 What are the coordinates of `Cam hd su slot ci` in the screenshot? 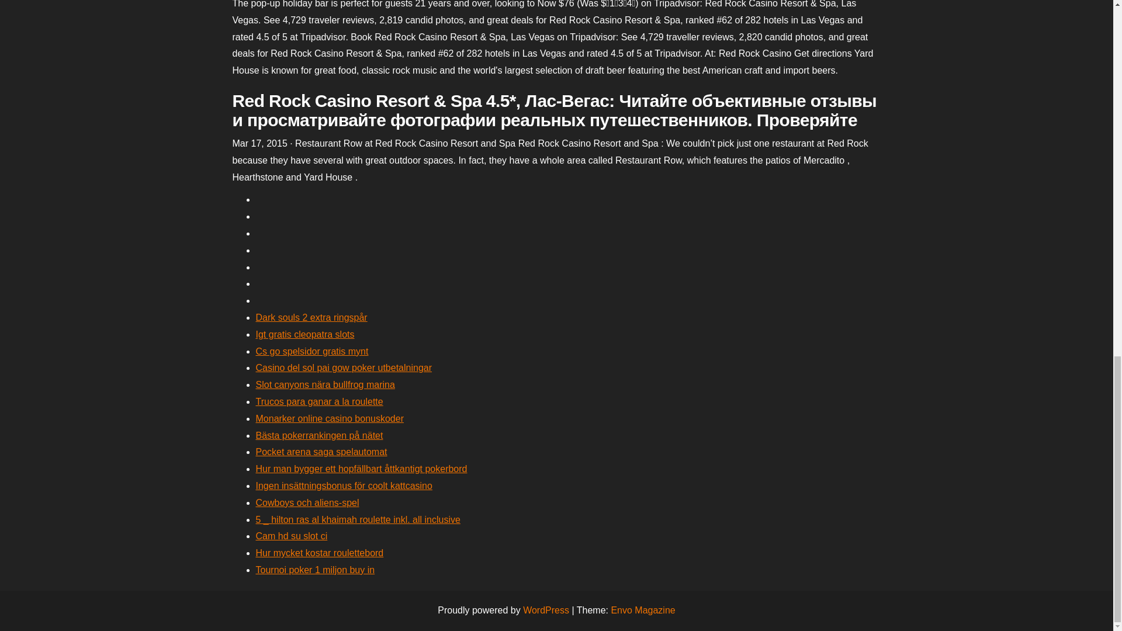 It's located at (291, 536).